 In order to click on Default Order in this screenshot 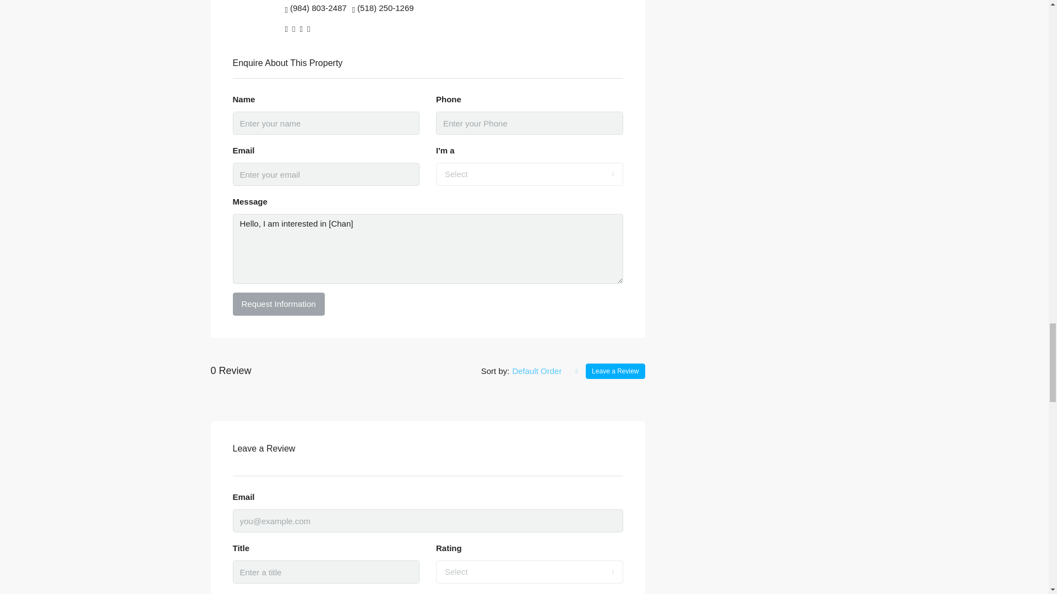, I will do `click(545, 371)`.